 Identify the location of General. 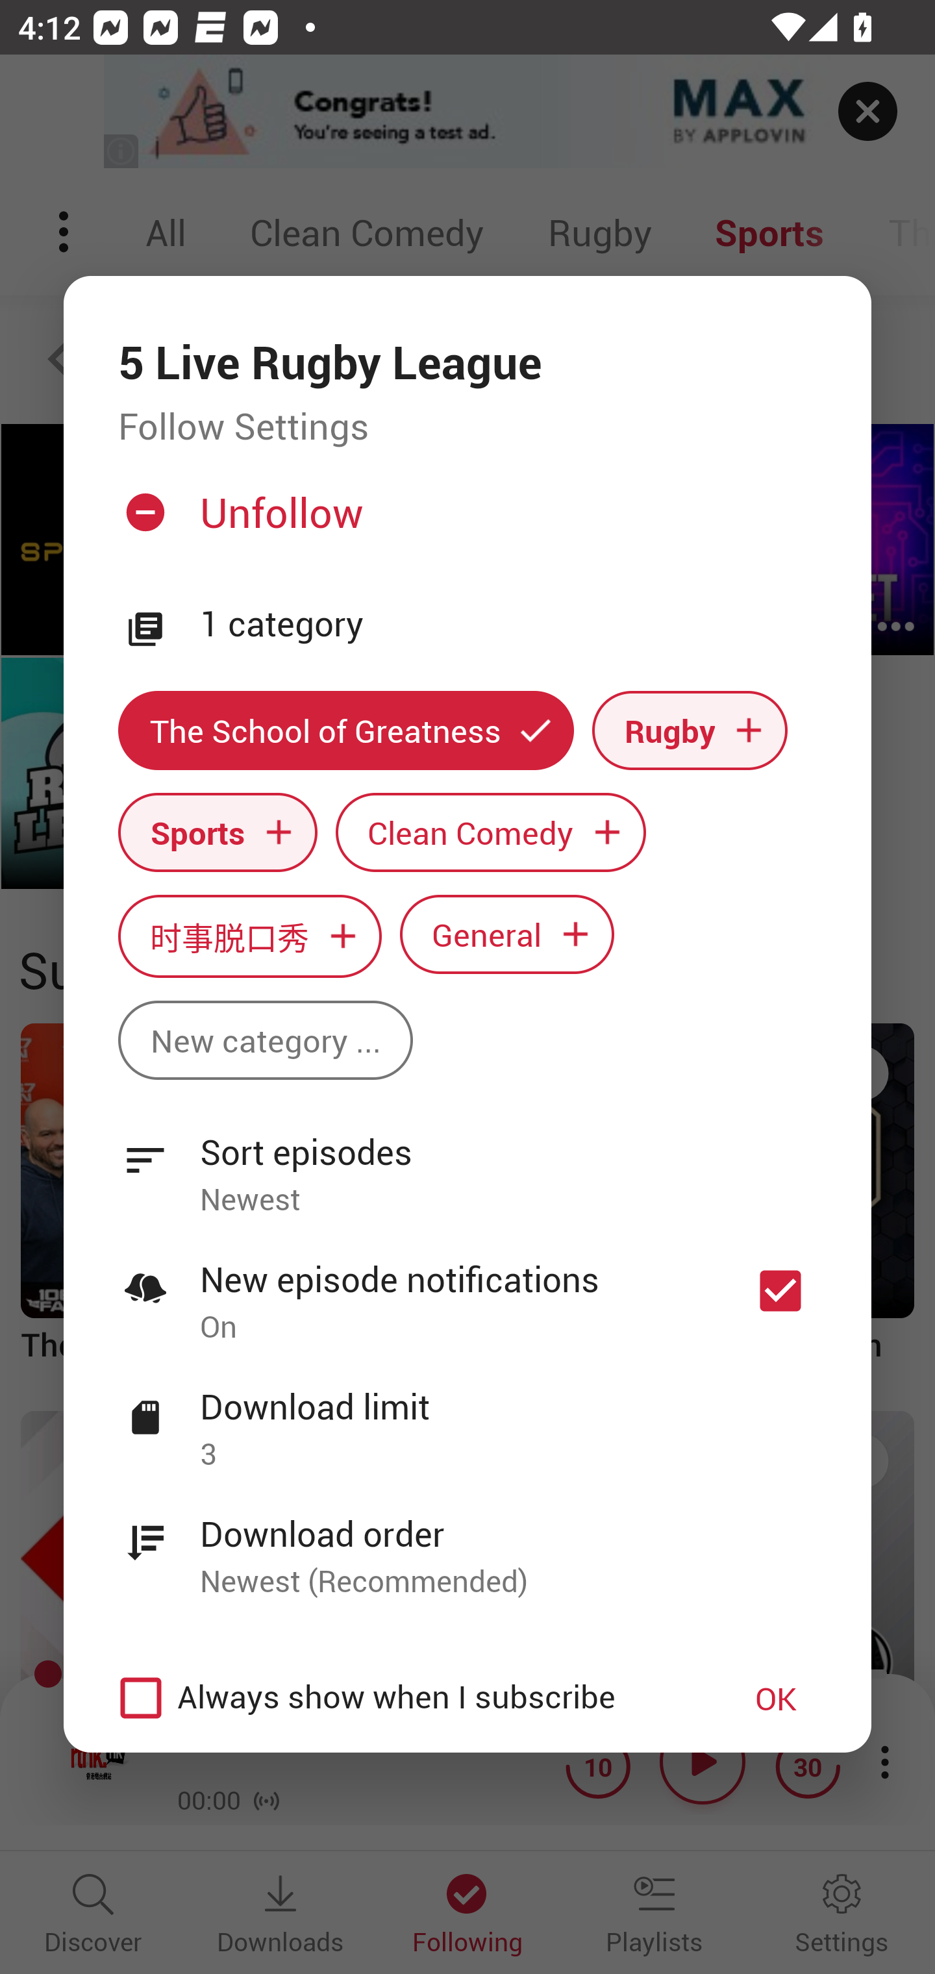
(507, 934).